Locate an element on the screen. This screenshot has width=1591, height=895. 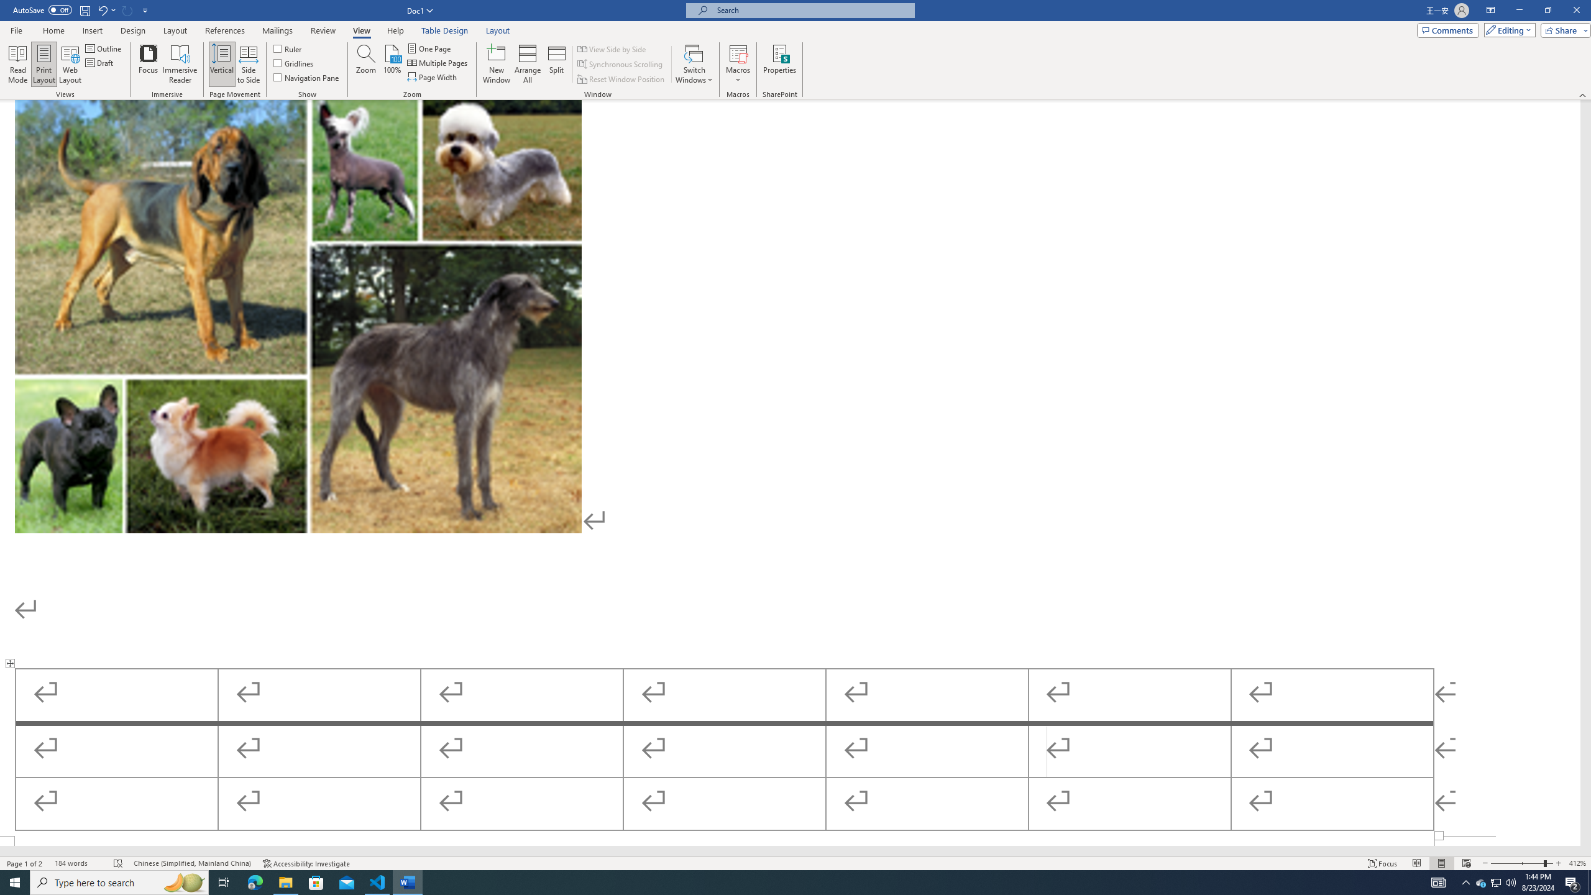
Undo Row Height Spinner is located at coordinates (102, 10).